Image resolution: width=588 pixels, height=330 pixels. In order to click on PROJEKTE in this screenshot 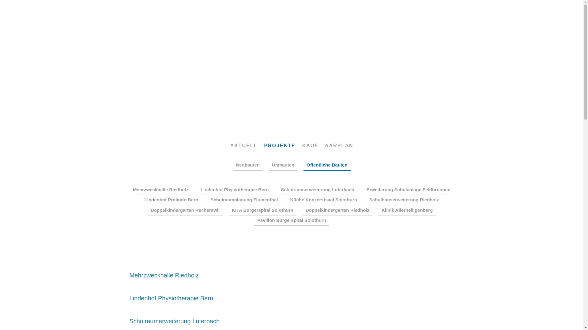, I will do `click(280, 146)`.